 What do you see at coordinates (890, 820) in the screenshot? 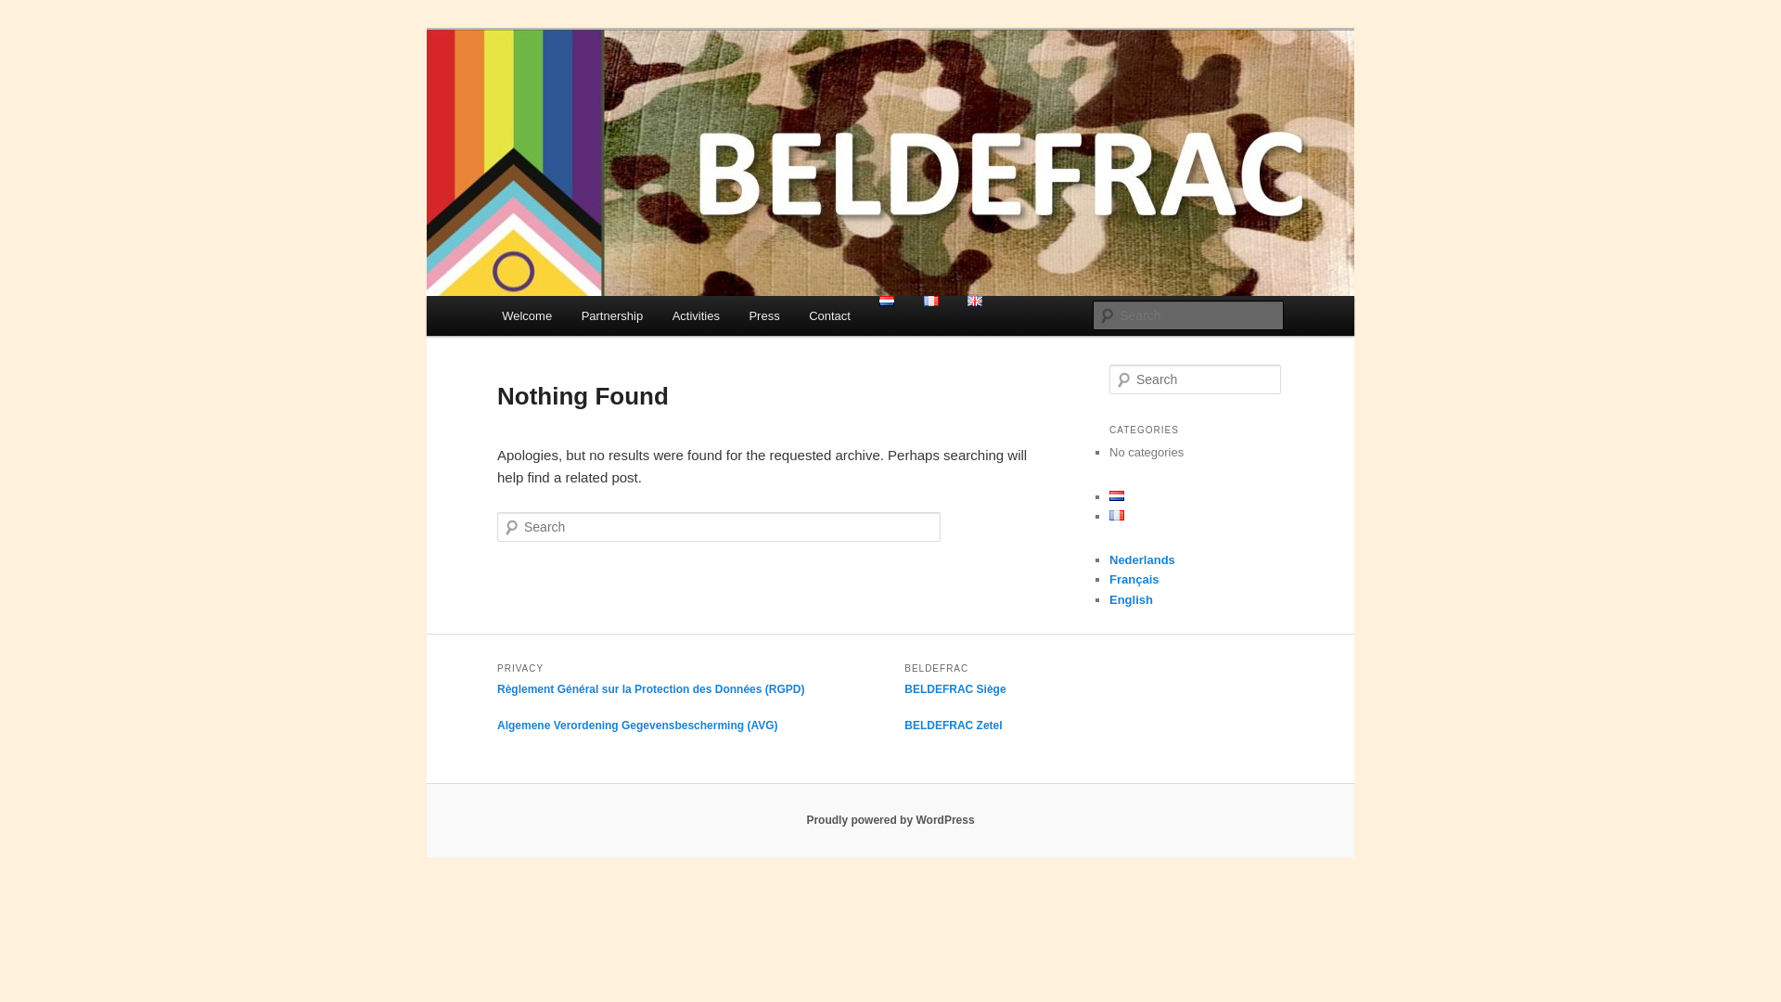
I see `Proudly powered by WordPress` at bounding box center [890, 820].